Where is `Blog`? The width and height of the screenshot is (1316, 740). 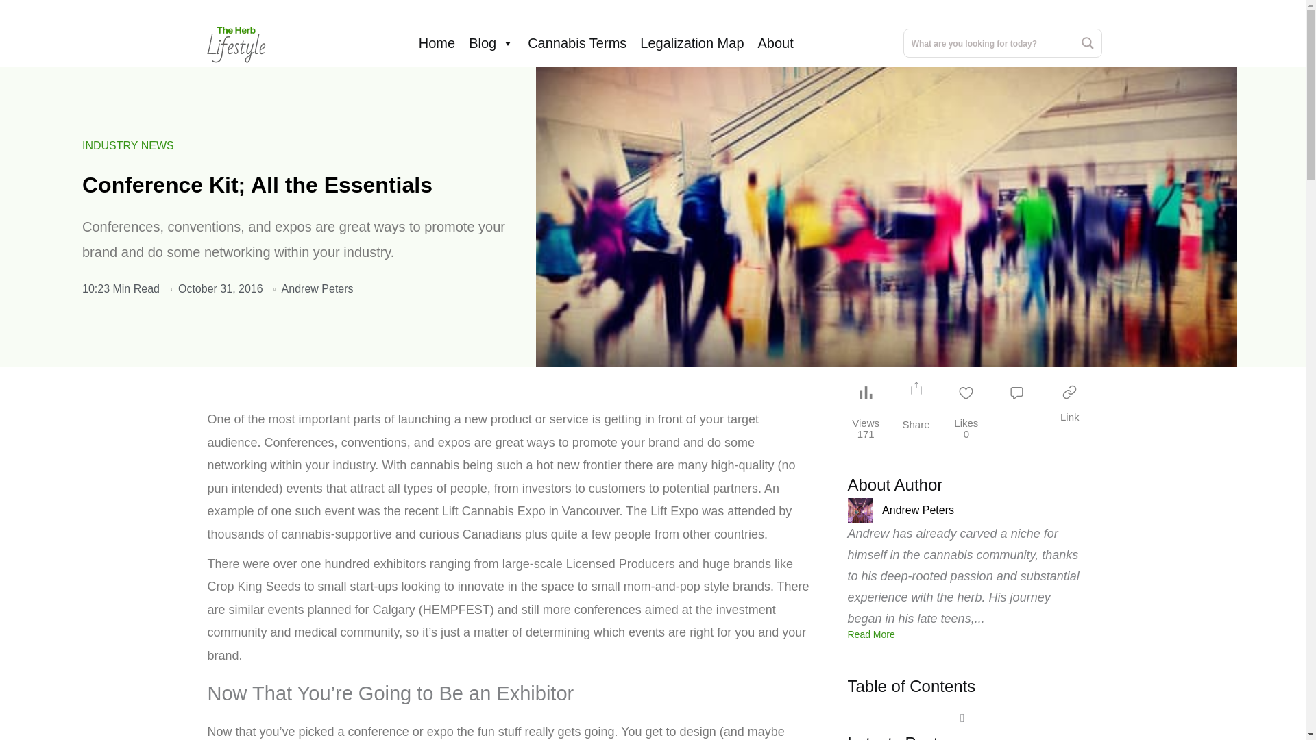 Blog is located at coordinates (491, 43).